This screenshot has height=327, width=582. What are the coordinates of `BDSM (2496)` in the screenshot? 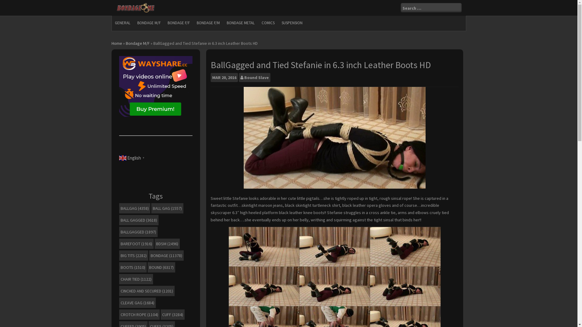 It's located at (167, 244).